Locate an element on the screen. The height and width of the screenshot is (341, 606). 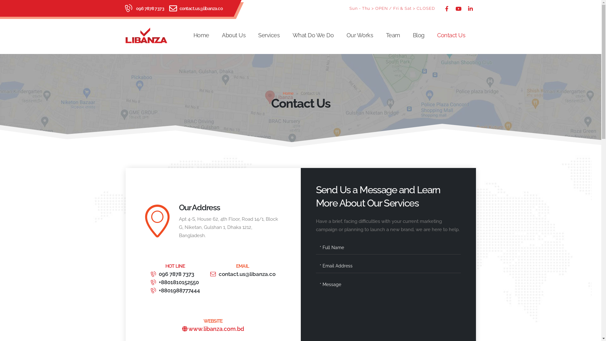
Services is located at coordinates (269, 35).